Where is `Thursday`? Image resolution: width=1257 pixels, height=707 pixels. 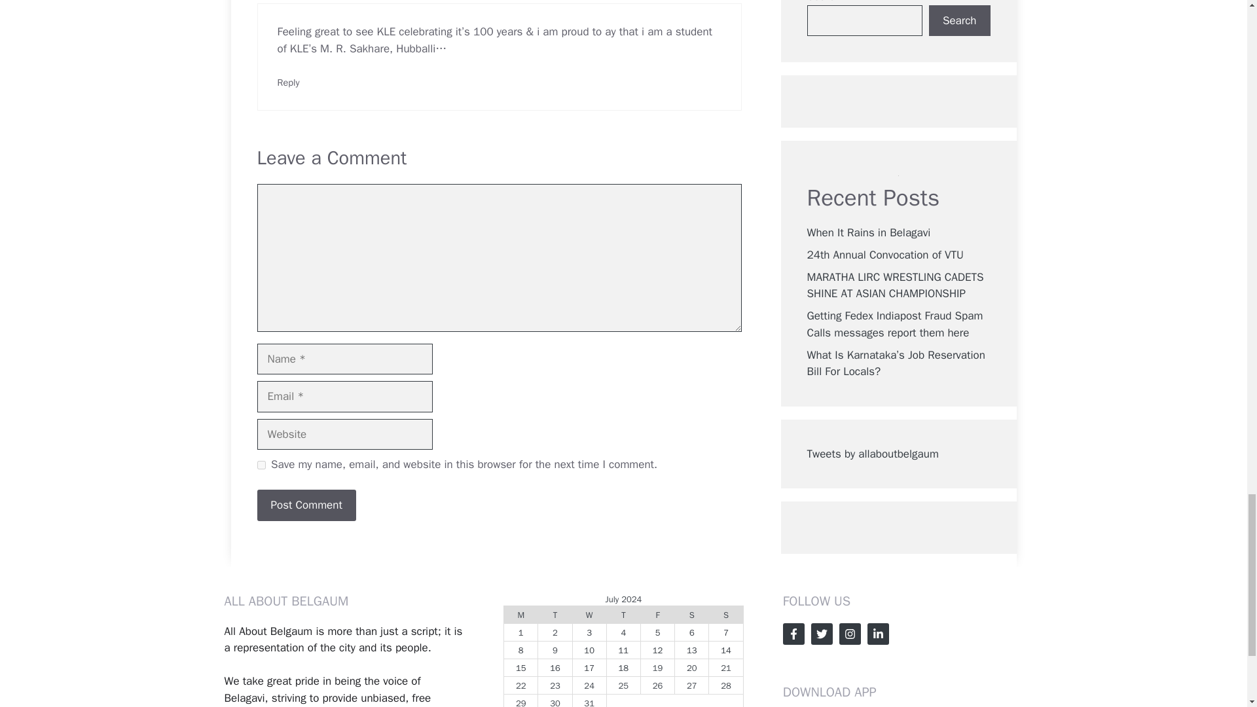 Thursday is located at coordinates (623, 614).